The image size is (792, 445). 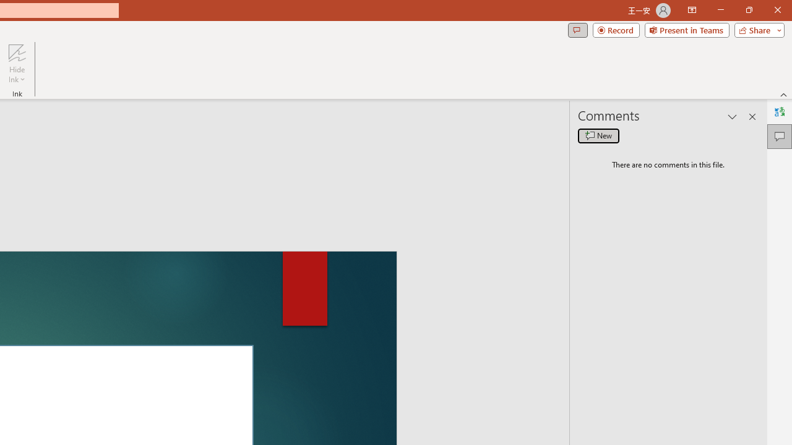 I want to click on Share, so click(x=749, y=52).